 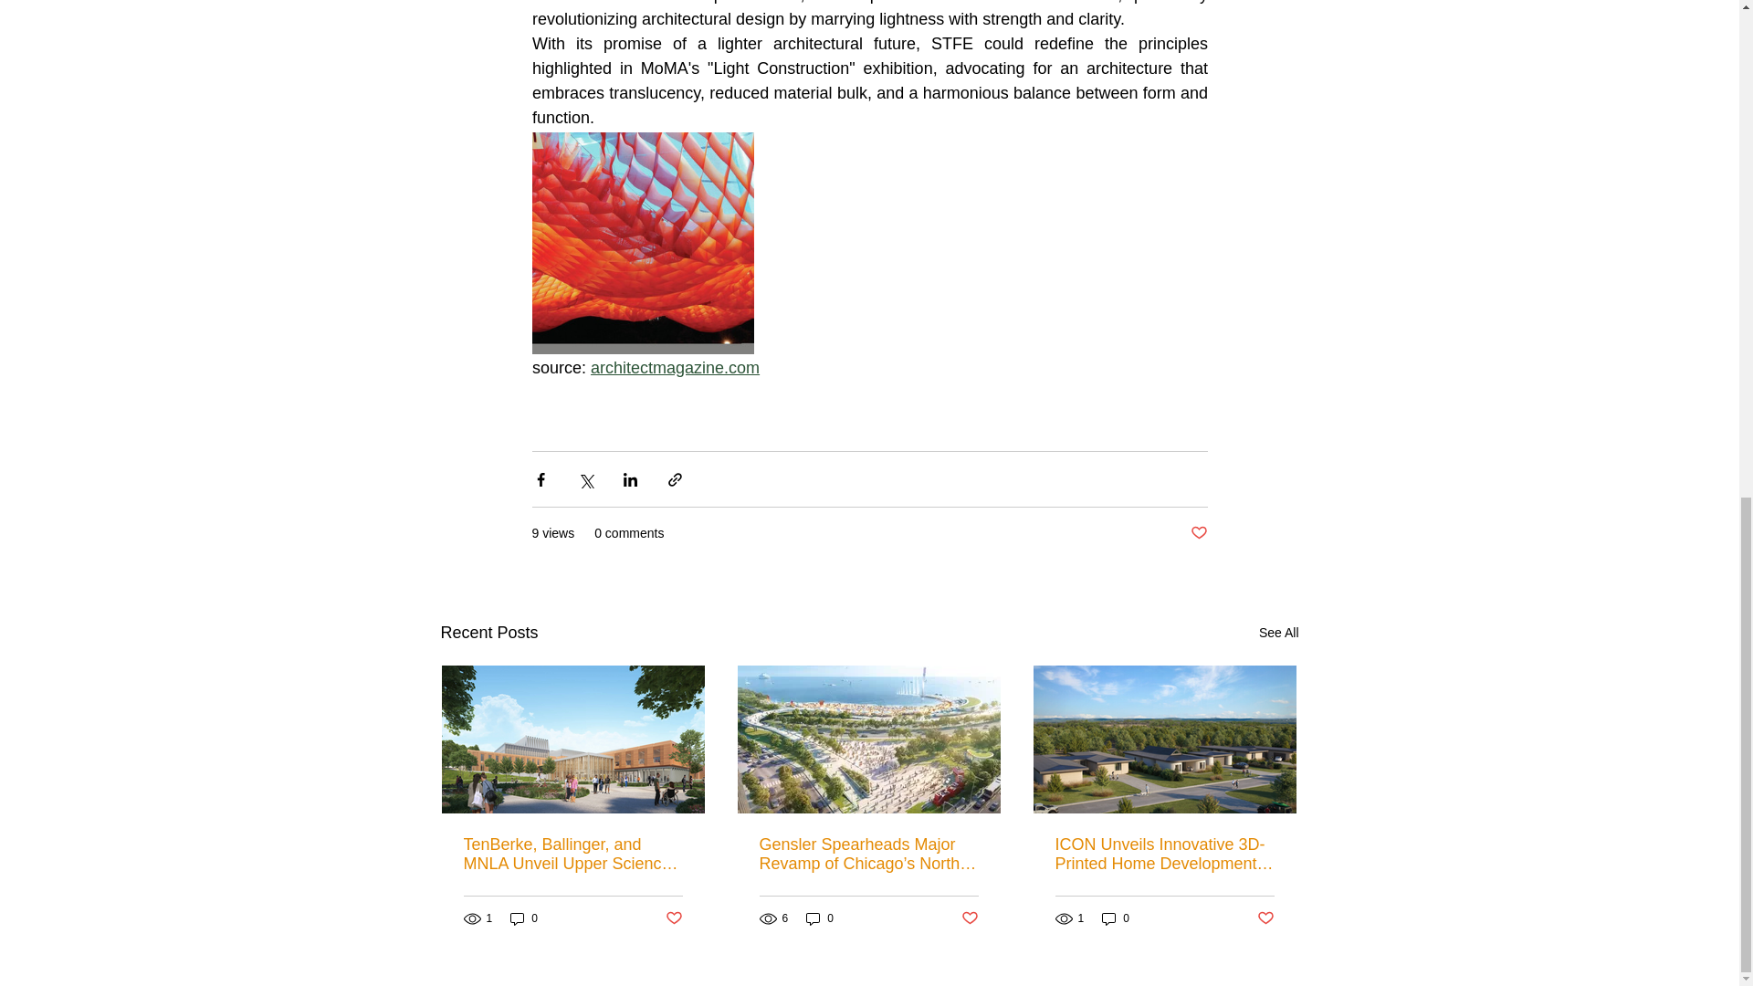 What do you see at coordinates (1198, 533) in the screenshot?
I see `Post not marked as liked` at bounding box center [1198, 533].